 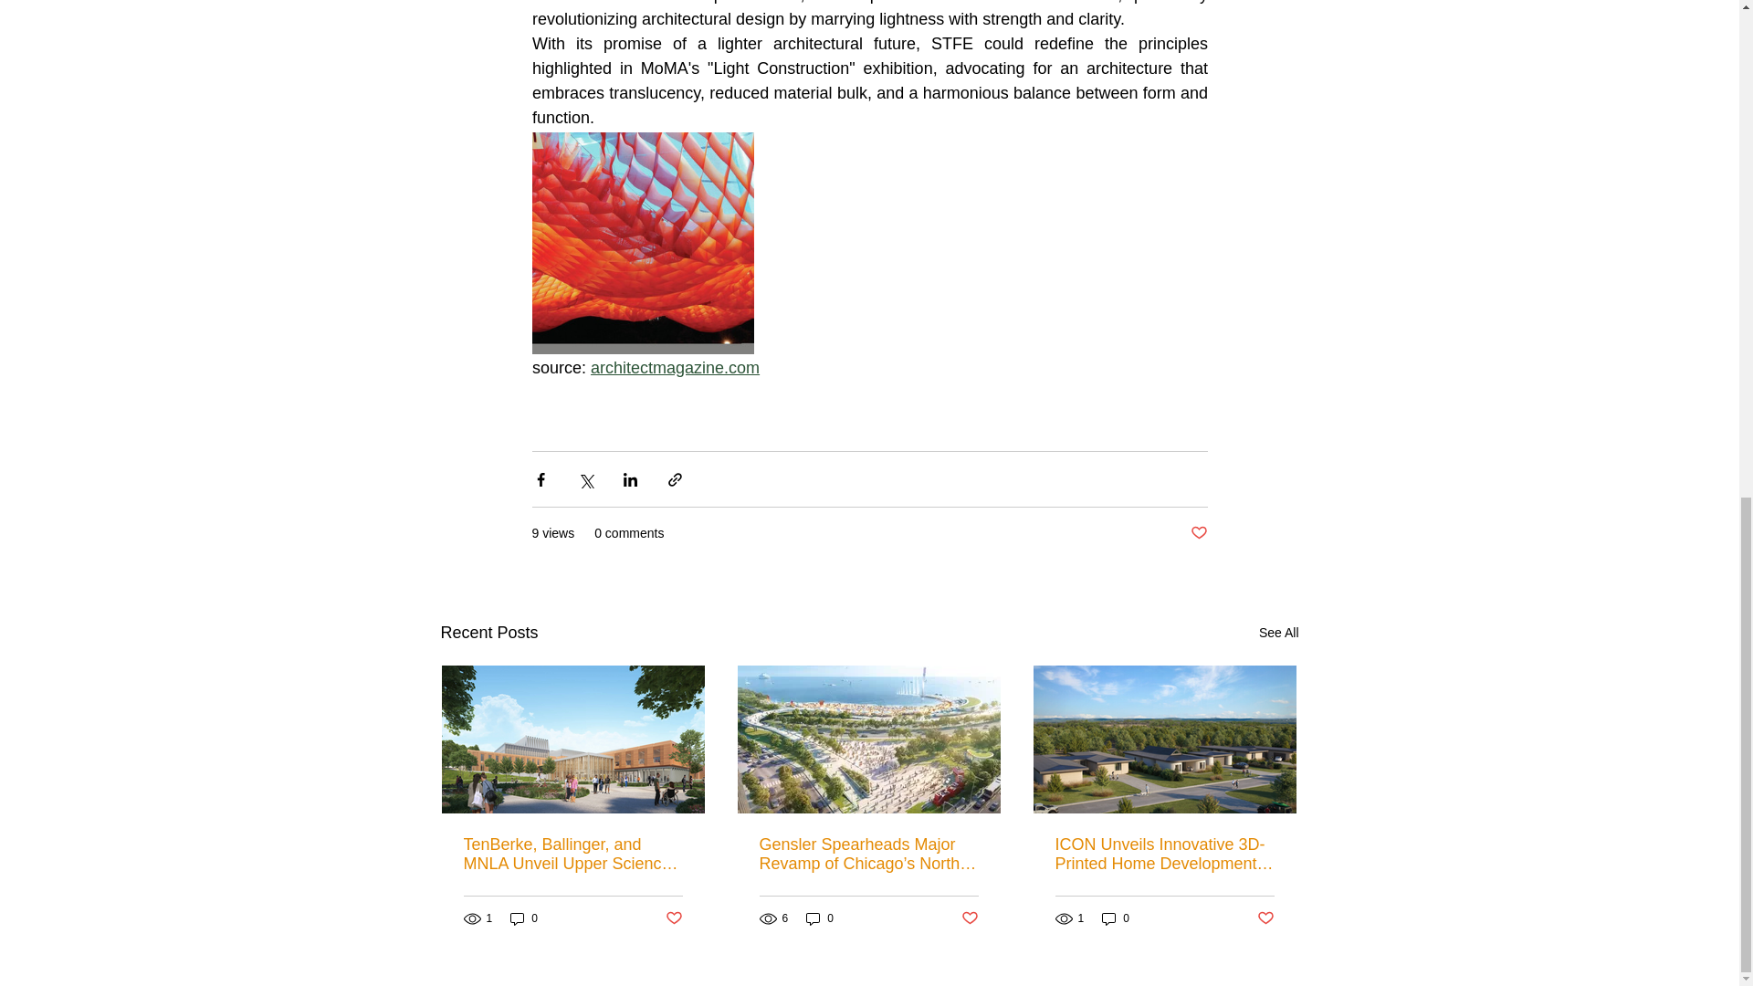 What do you see at coordinates (1198, 533) in the screenshot?
I see `Post not marked as liked` at bounding box center [1198, 533].